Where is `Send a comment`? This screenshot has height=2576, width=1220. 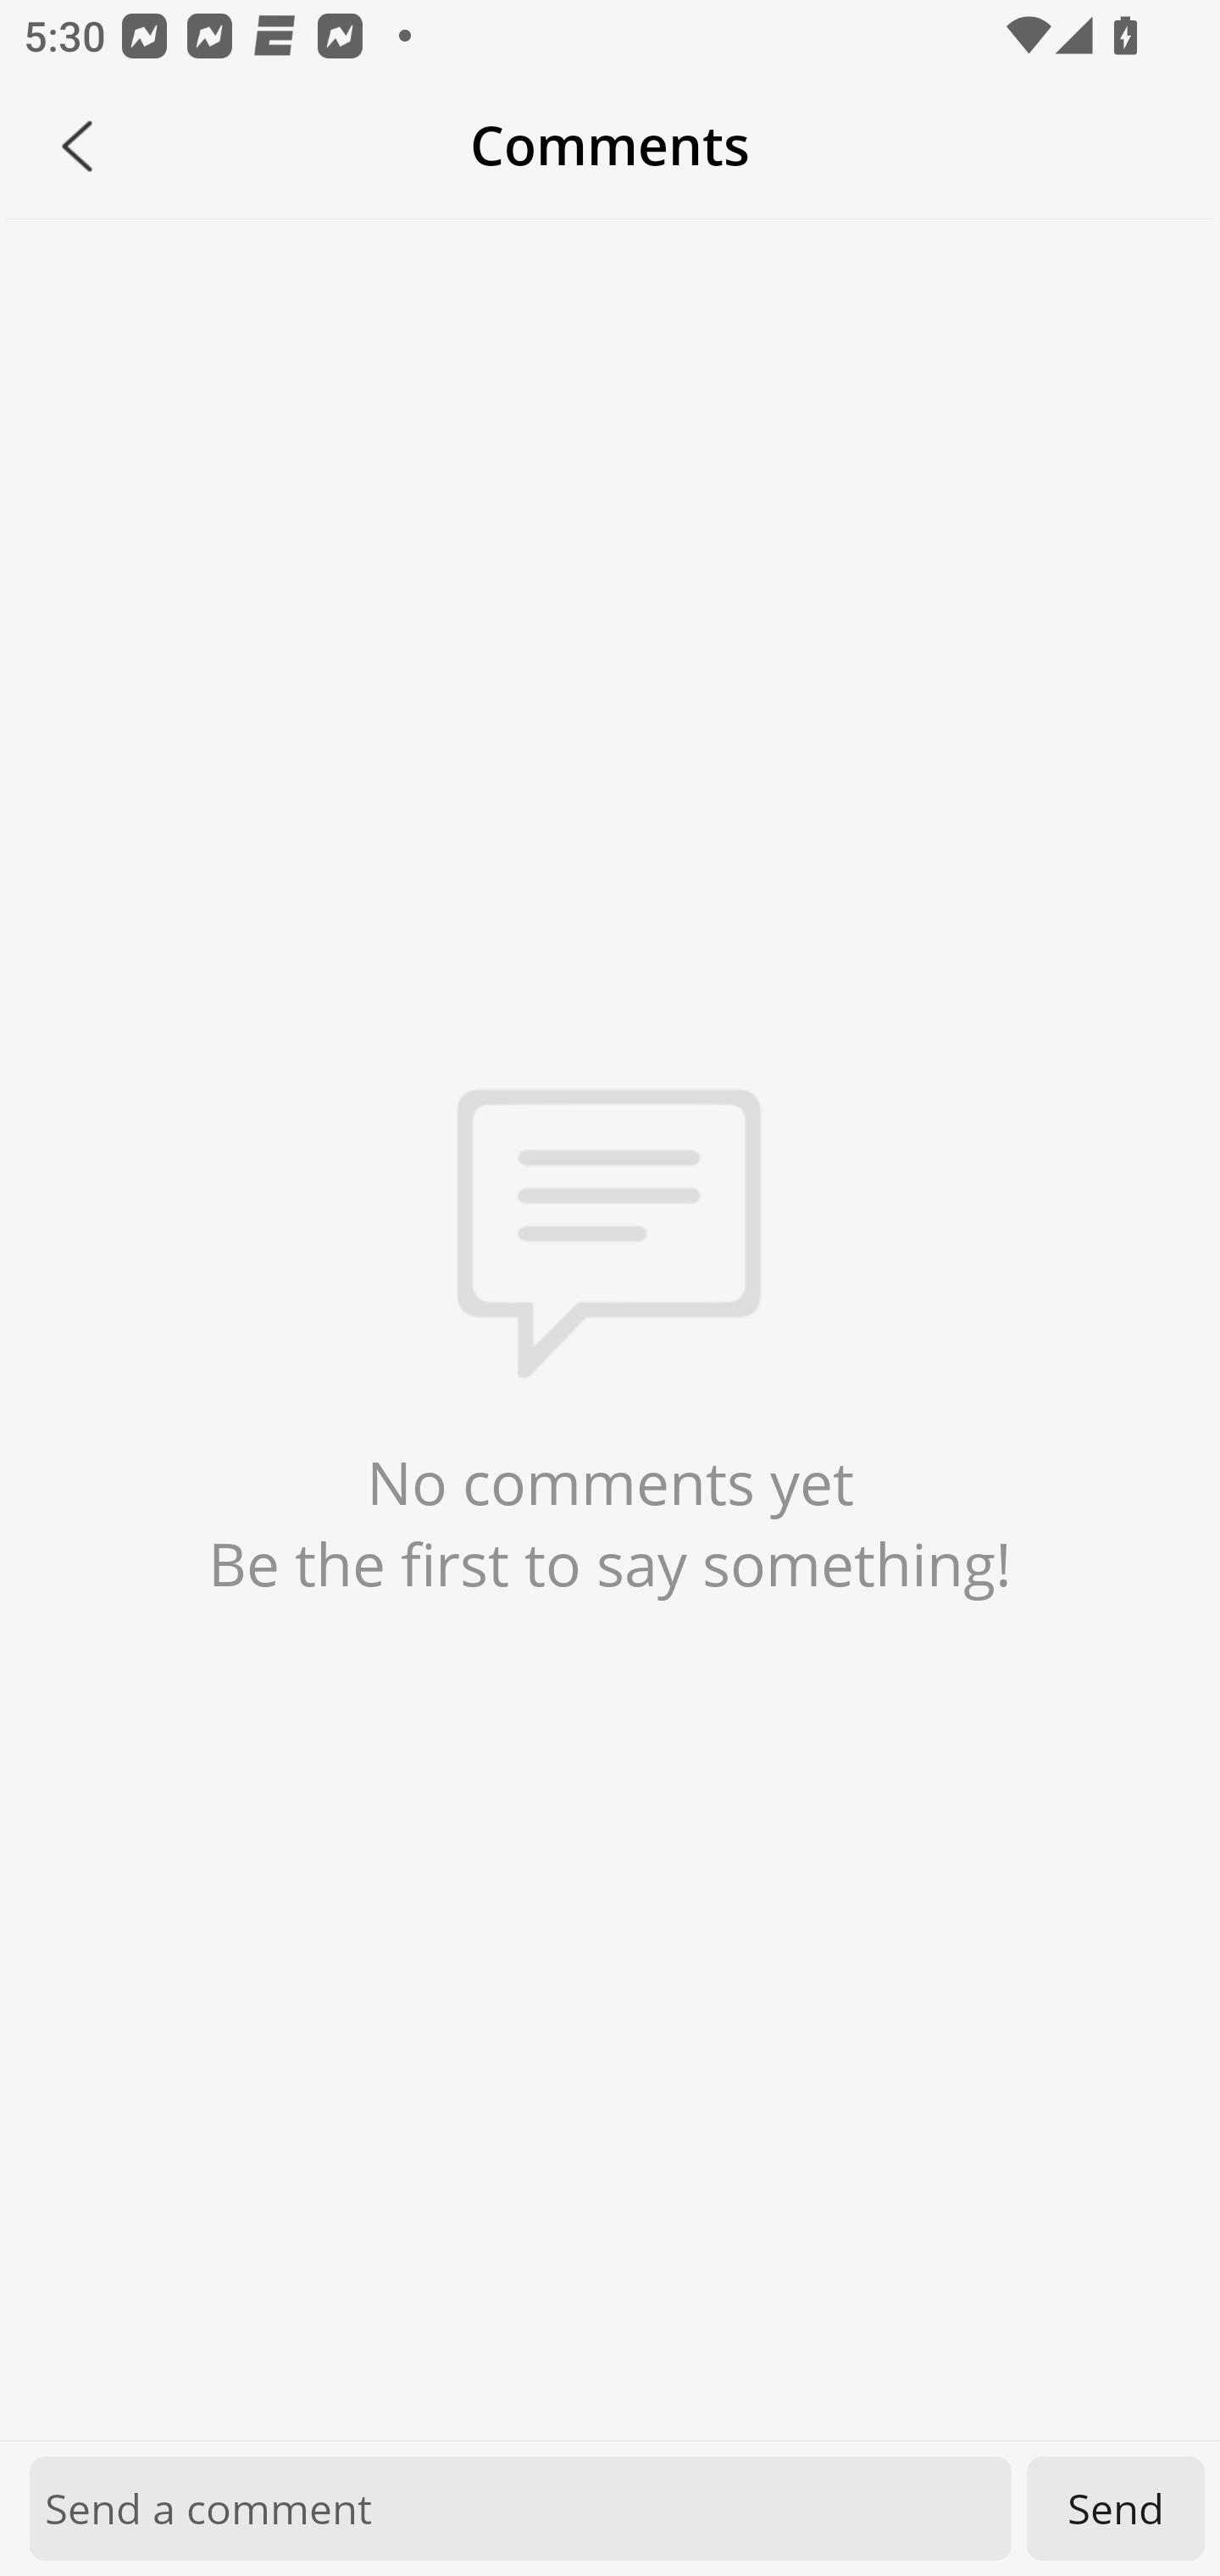 Send a comment is located at coordinates (520, 2508).